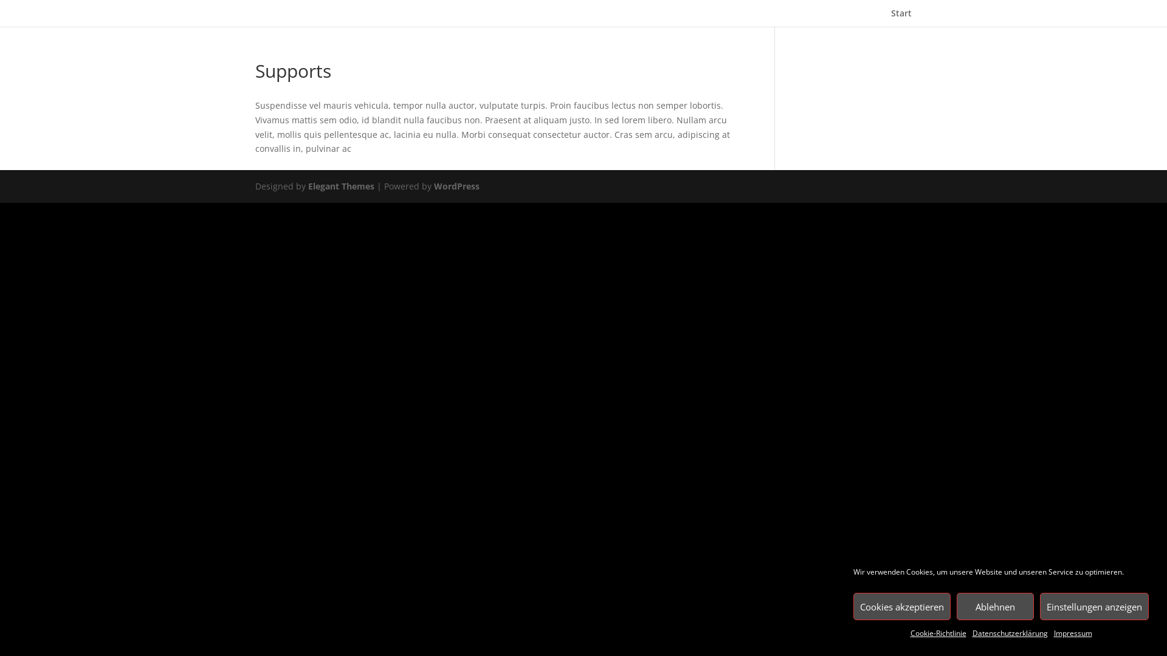 The width and height of the screenshot is (1167, 656). What do you see at coordinates (1073, 634) in the screenshot?
I see `Impressum` at bounding box center [1073, 634].